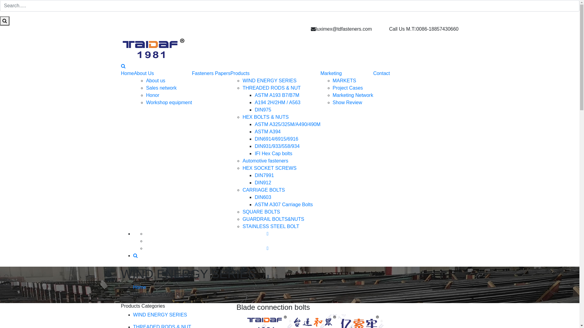 This screenshot has height=328, width=584. What do you see at coordinates (263, 197) in the screenshot?
I see `DIN603` at bounding box center [263, 197].